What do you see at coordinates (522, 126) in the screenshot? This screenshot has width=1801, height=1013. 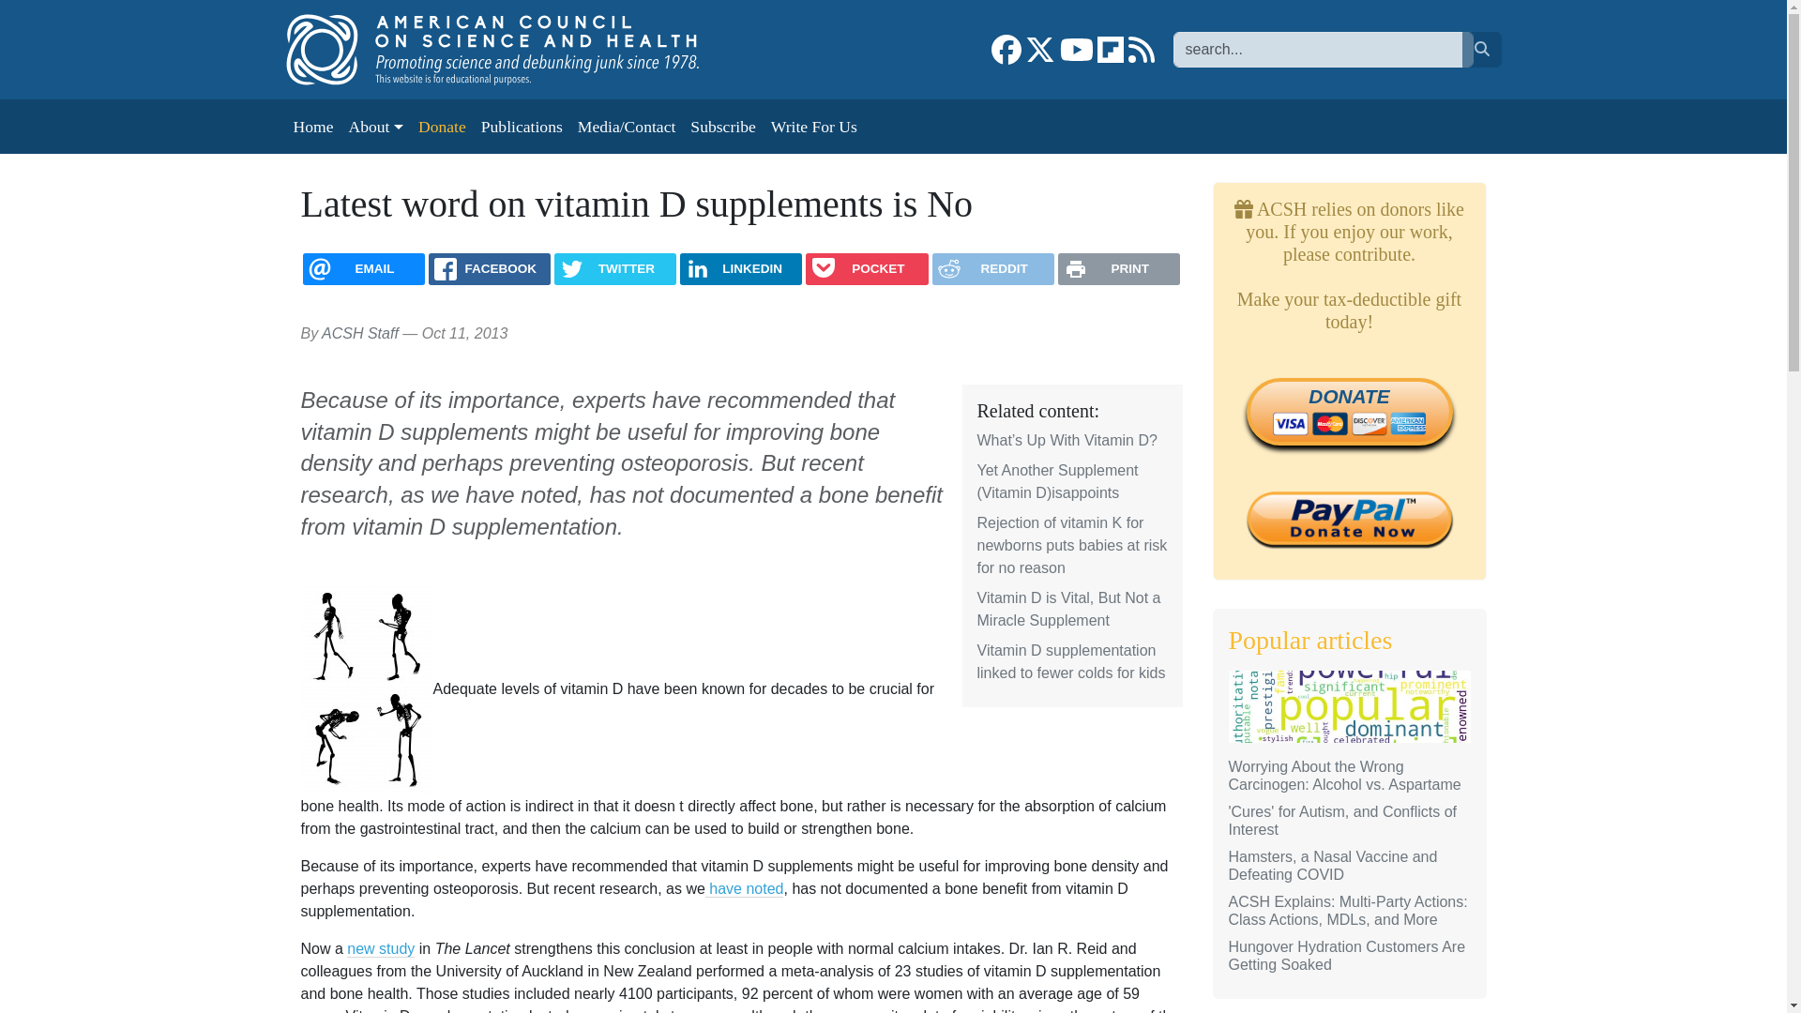 I see `Publications` at bounding box center [522, 126].